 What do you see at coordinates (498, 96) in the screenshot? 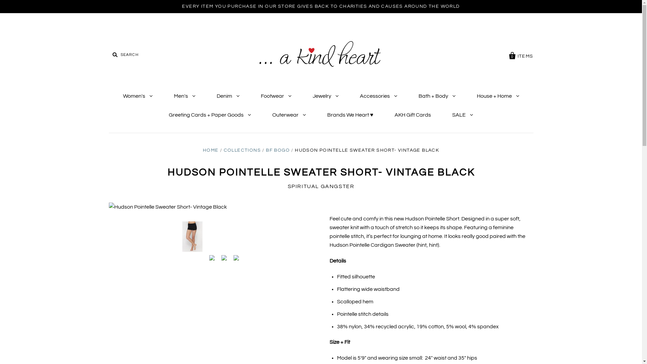
I see `House + Home` at bounding box center [498, 96].